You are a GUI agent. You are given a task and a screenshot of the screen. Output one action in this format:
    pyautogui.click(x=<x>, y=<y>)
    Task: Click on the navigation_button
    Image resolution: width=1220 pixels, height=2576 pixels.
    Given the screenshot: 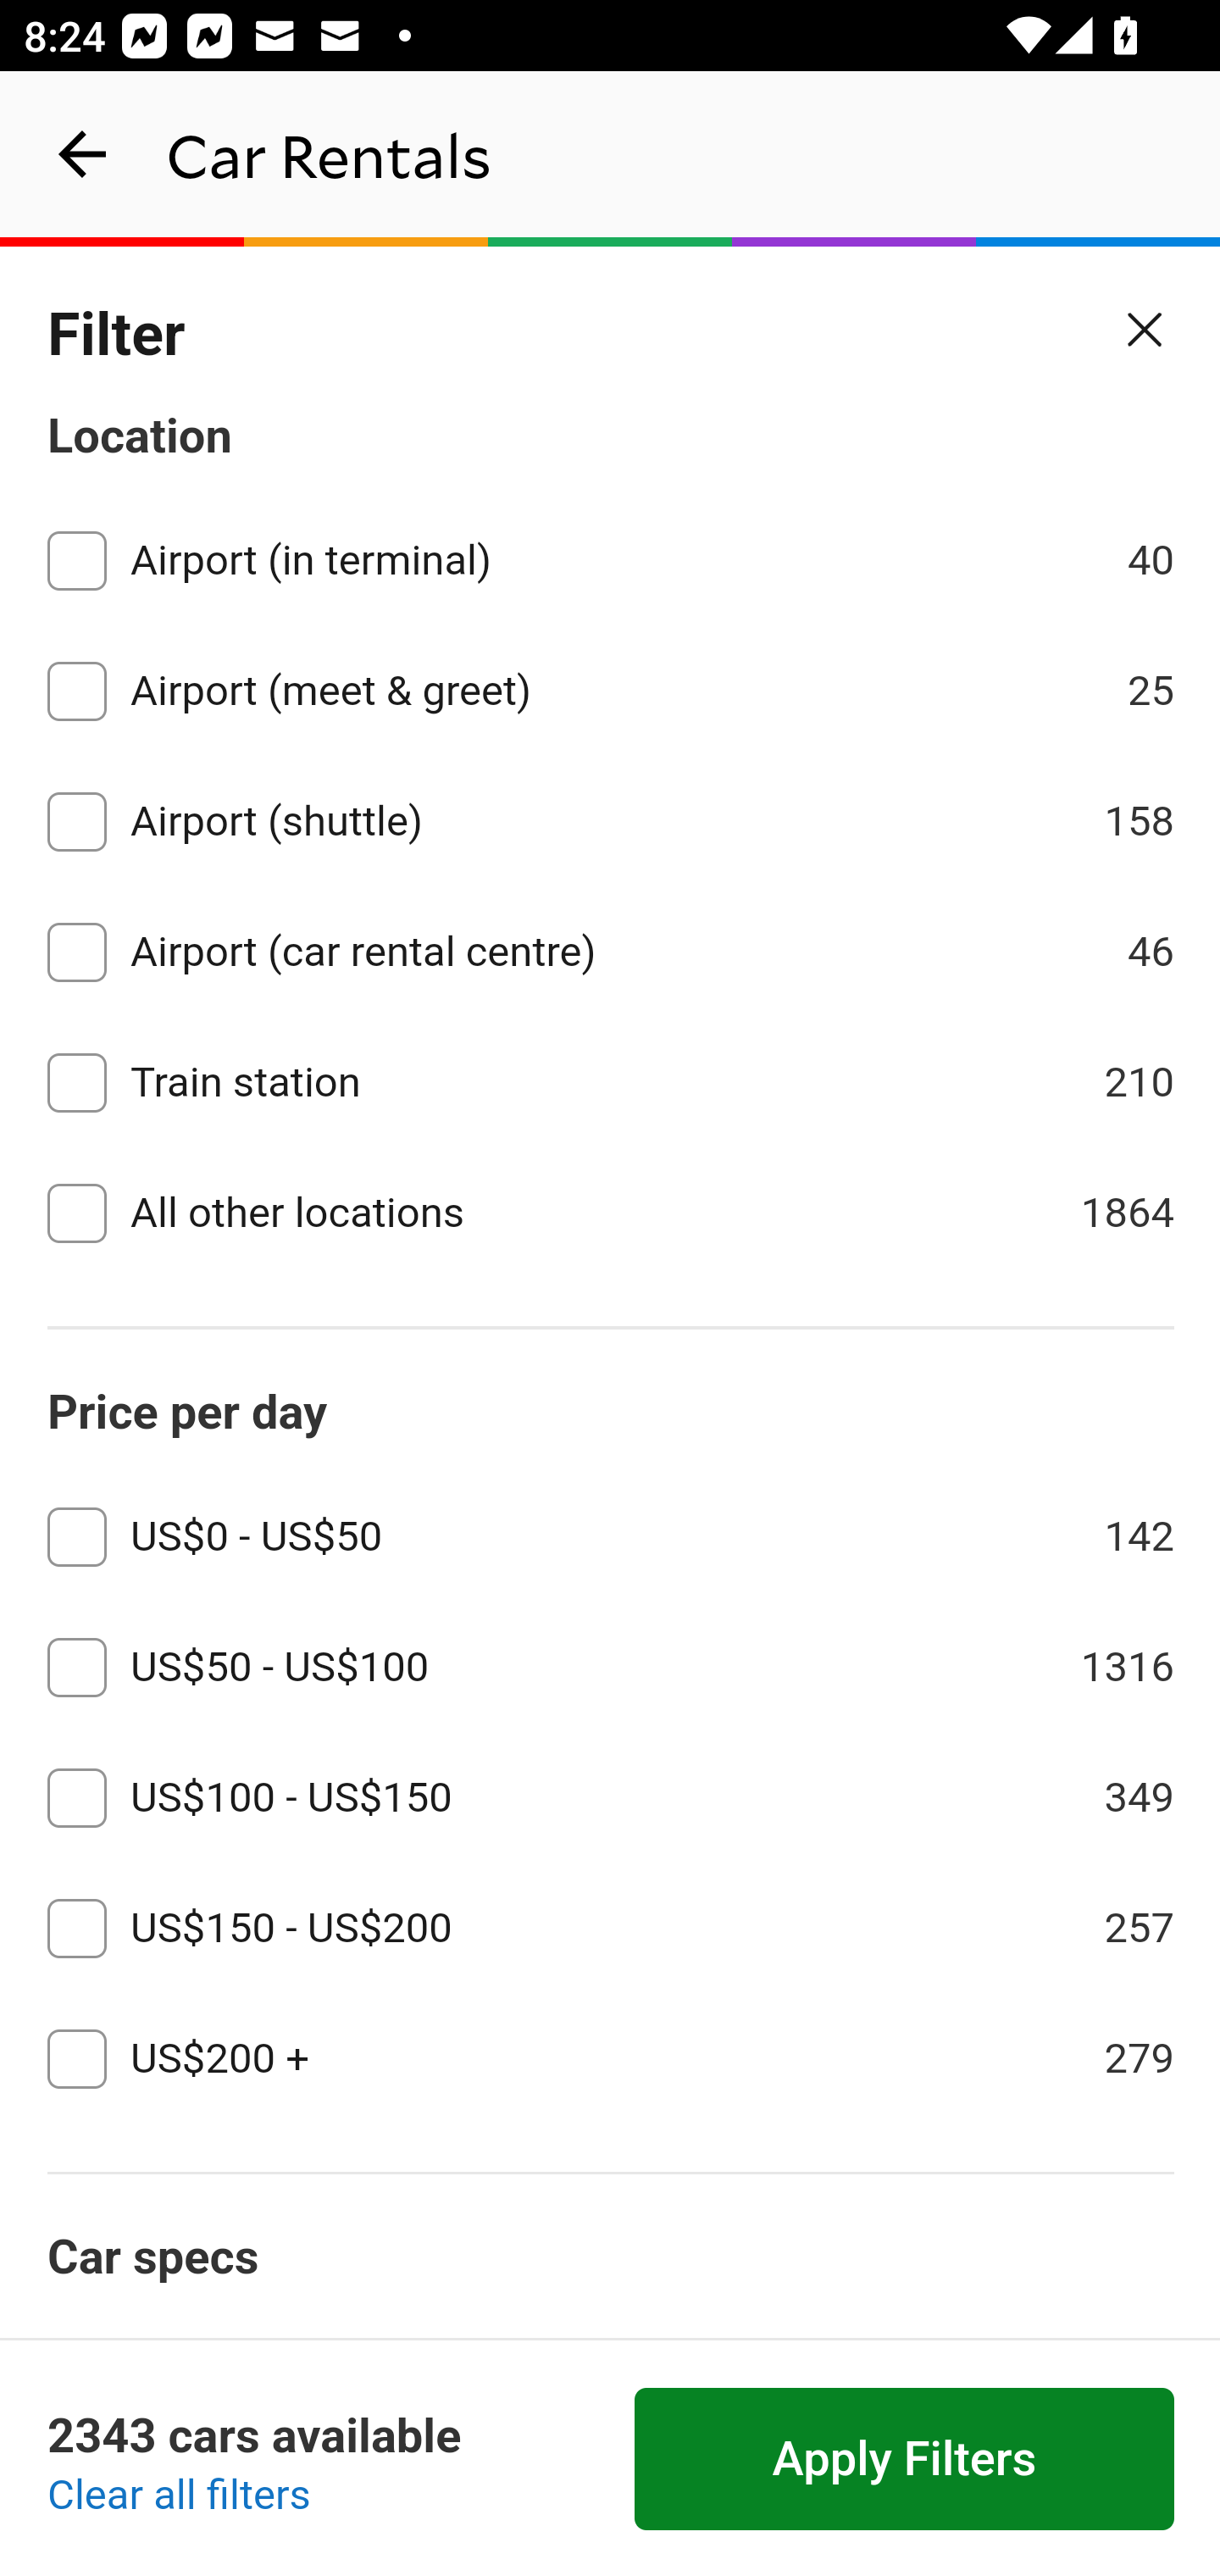 What is the action you would take?
    pyautogui.click(x=83, y=154)
    